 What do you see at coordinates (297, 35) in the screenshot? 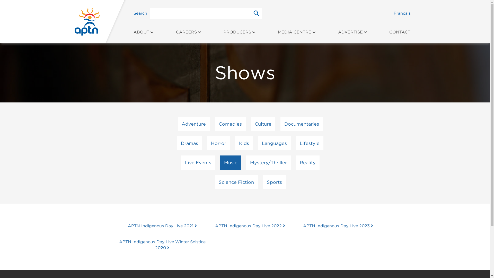
I see `MEDIA CENTRE` at bounding box center [297, 35].